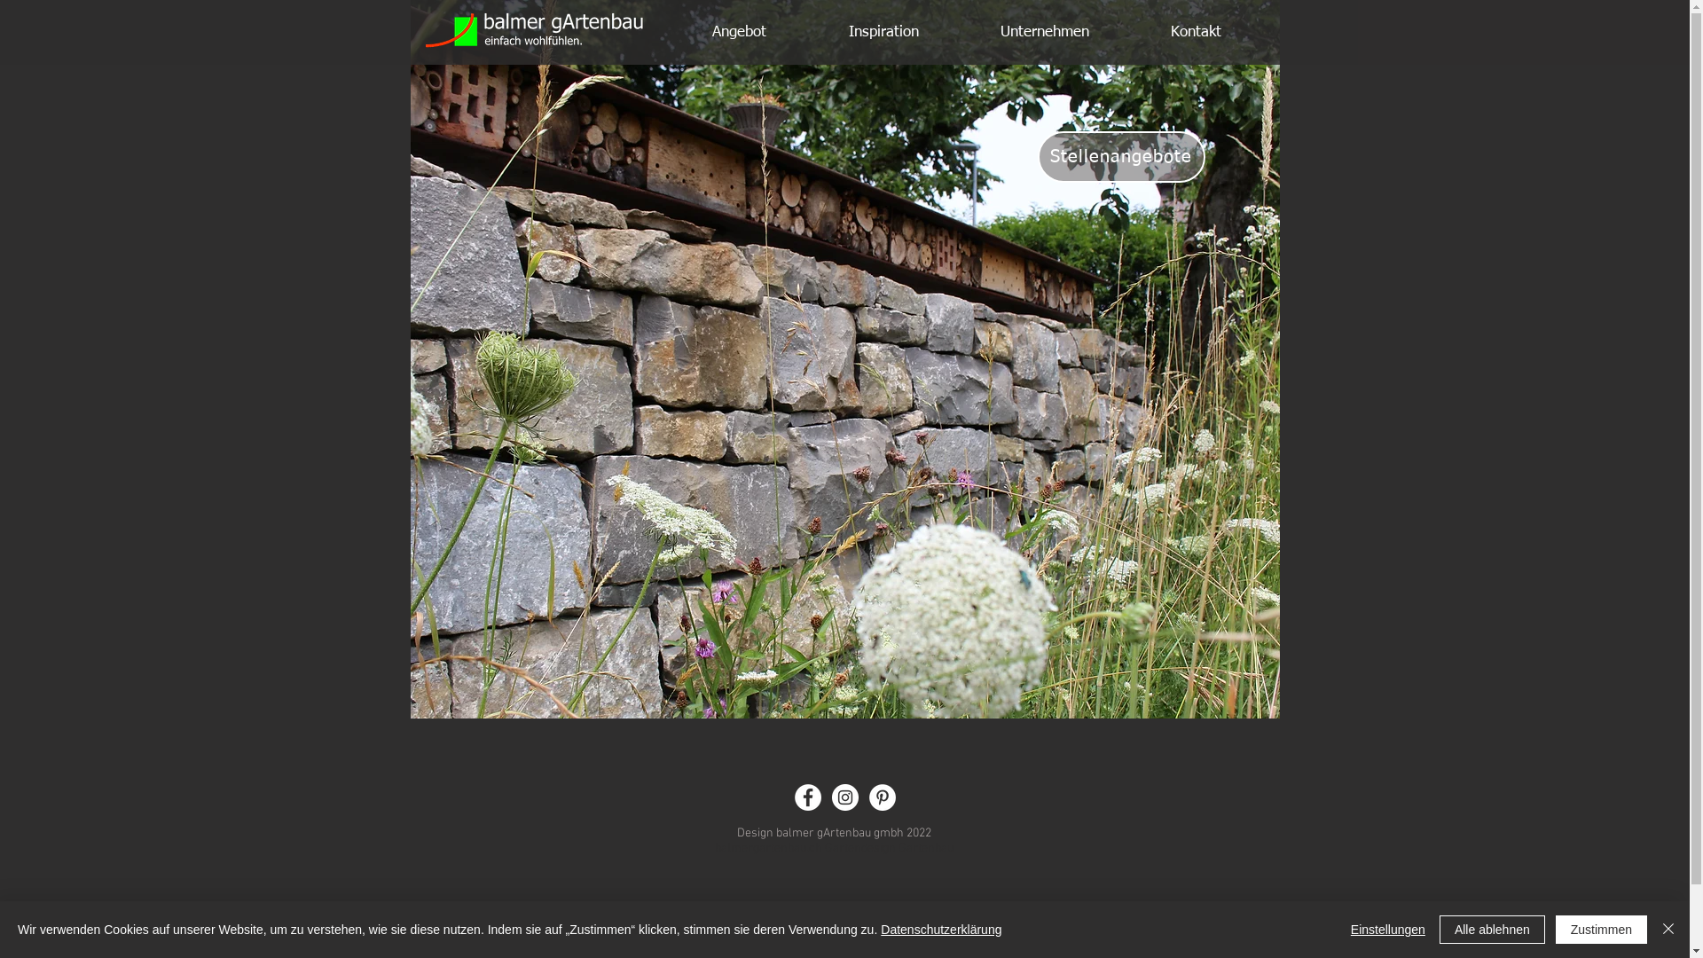 Image resolution: width=1703 pixels, height=958 pixels. What do you see at coordinates (883, 32) in the screenshot?
I see `Inspiration` at bounding box center [883, 32].